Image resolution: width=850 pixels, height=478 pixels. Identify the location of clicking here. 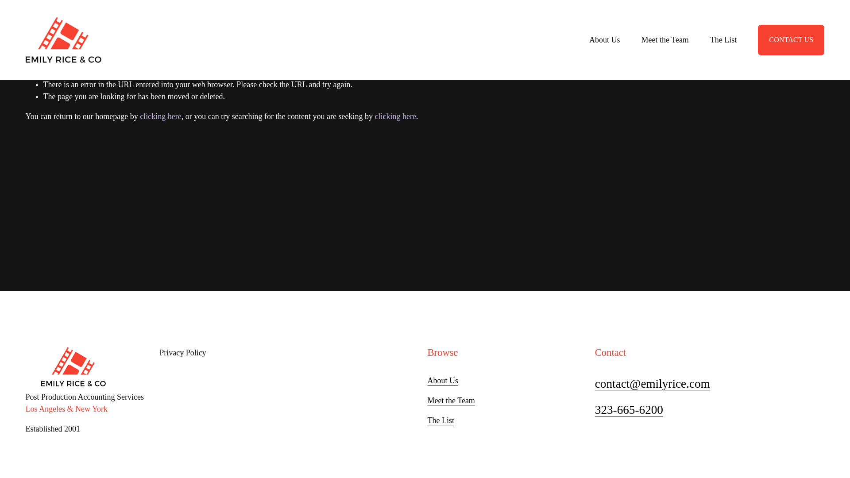
(395, 116).